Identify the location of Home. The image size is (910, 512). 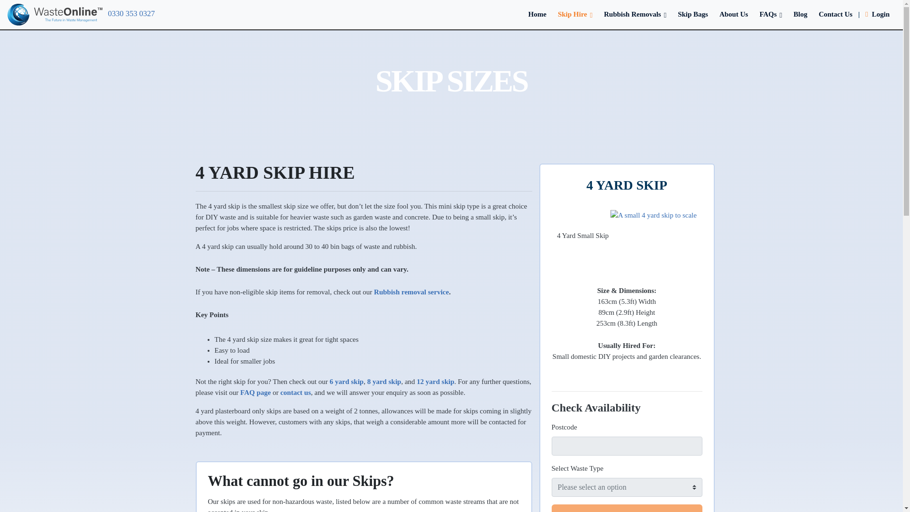
(537, 14).